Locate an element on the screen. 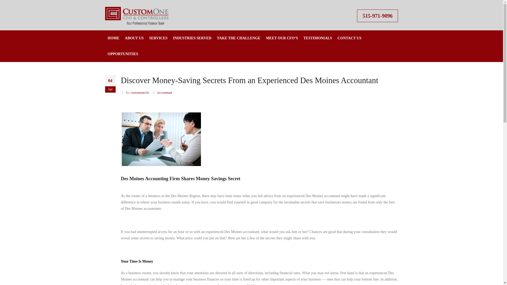 The image size is (507, 285). HOME is located at coordinates (114, 38).